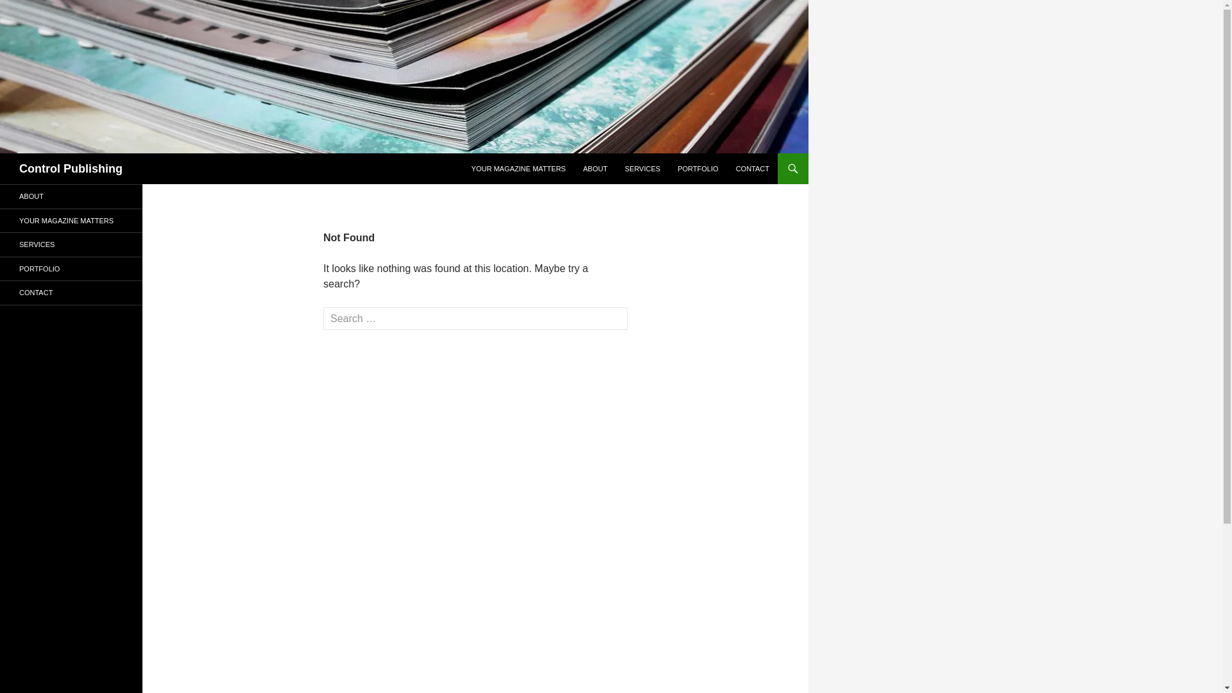 The image size is (1232, 693). What do you see at coordinates (71, 196) in the screenshot?
I see `ABOUT` at bounding box center [71, 196].